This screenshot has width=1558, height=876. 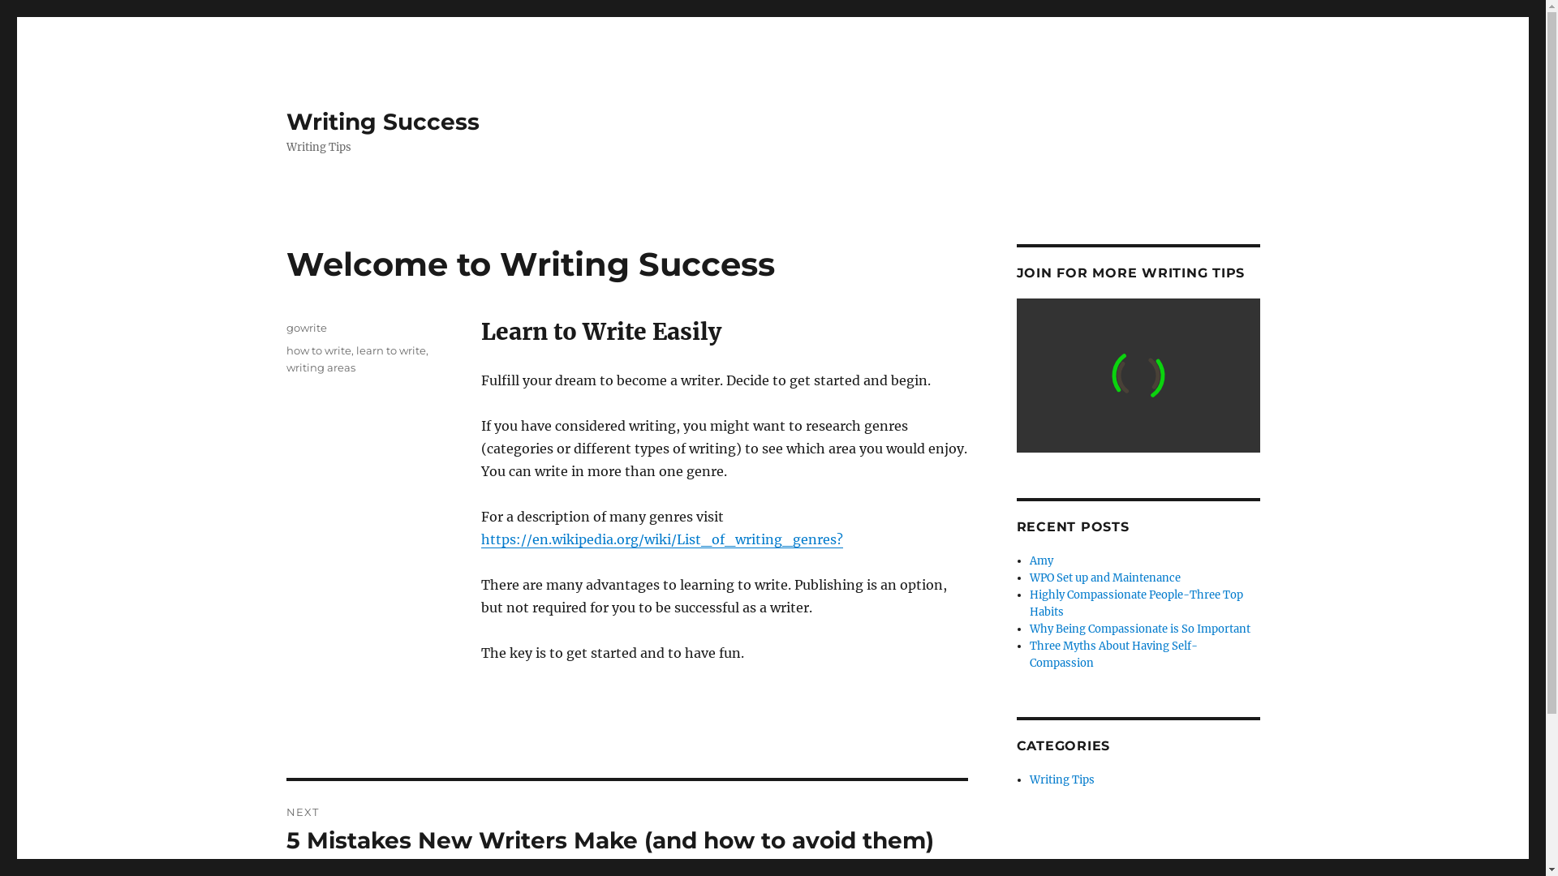 I want to click on Writing Success, so click(x=382, y=122).